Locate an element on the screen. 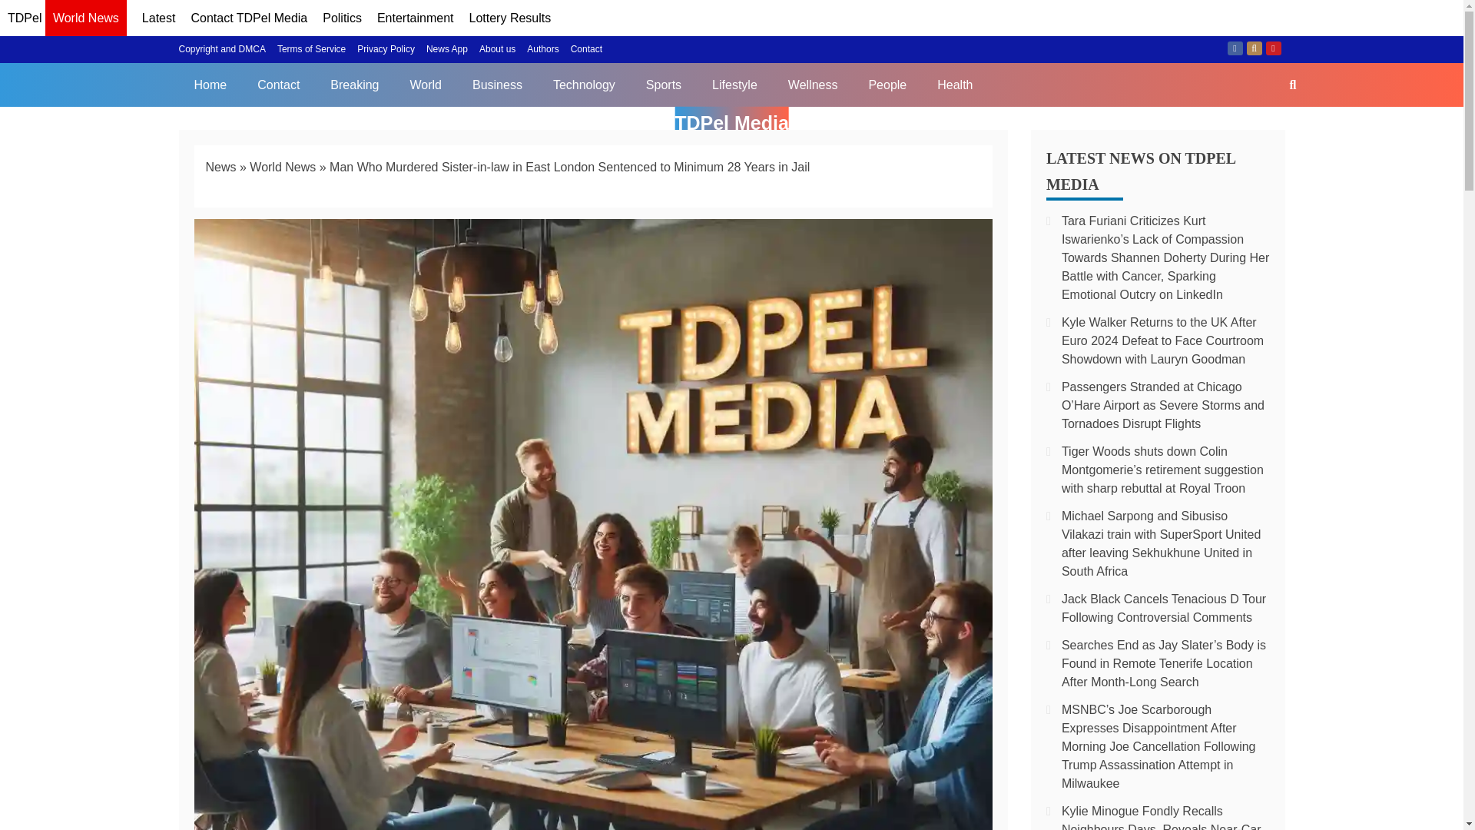 Image resolution: width=1475 pixels, height=830 pixels. Lifestyle is located at coordinates (734, 85).